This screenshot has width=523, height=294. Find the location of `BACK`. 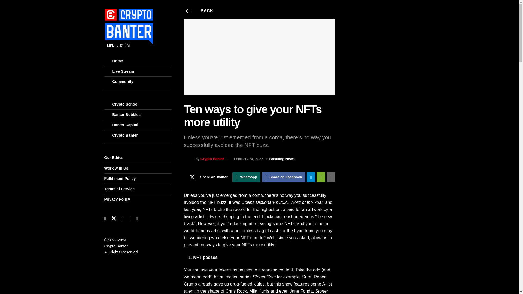

BACK is located at coordinates (260, 11).